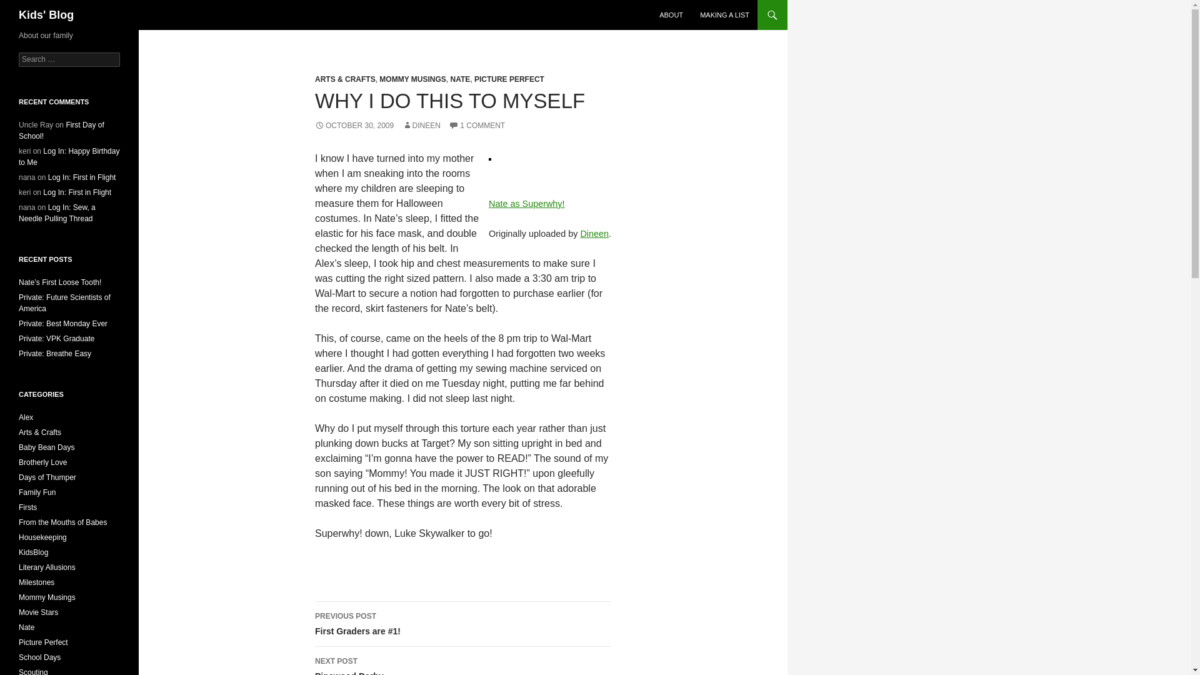 The width and height of the screenshot is (1200, 675). I want to click on PICTURE PERFECT, so click(509, 79).